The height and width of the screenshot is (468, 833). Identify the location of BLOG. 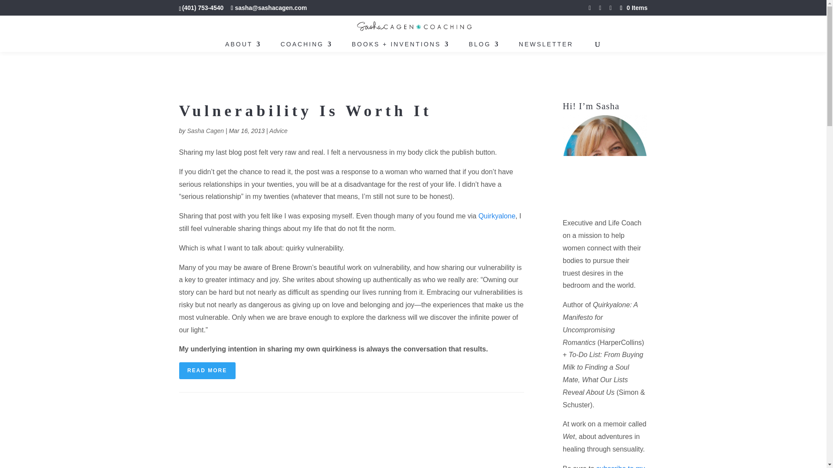
(483, 46).